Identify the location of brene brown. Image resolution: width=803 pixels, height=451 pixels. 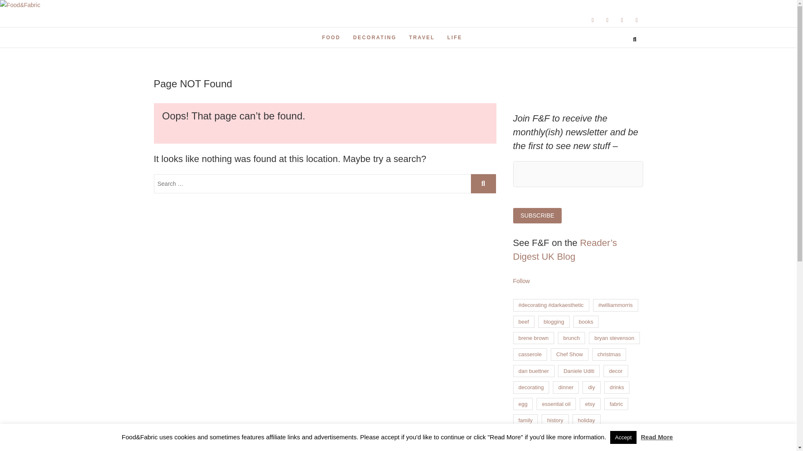
(533, 338).